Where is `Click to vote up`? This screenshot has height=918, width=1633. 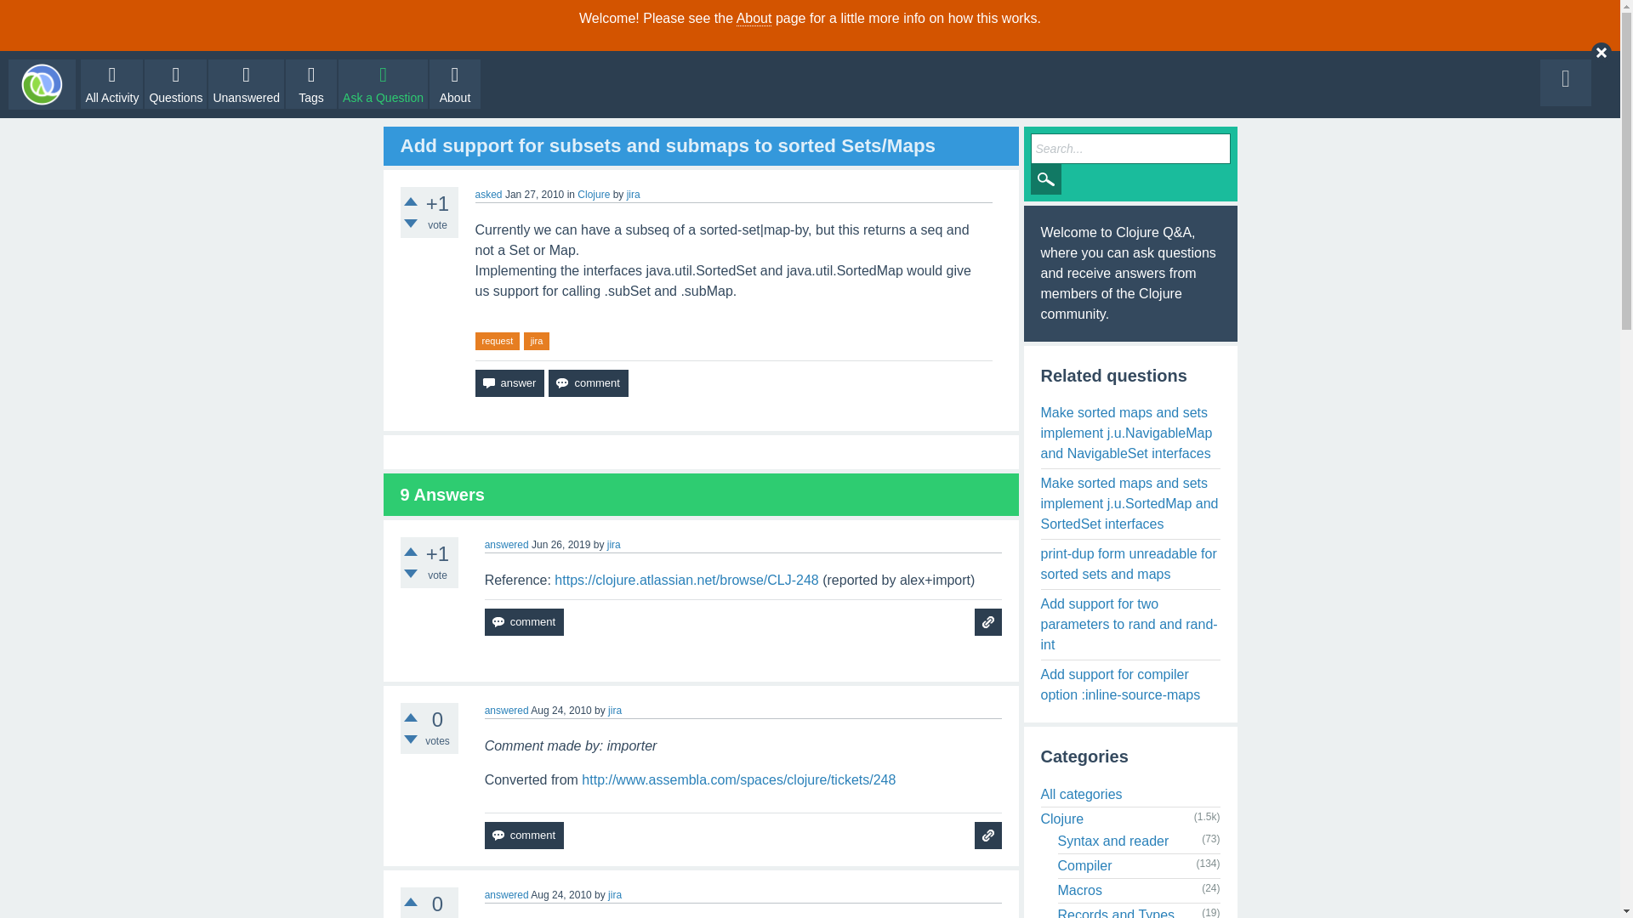
Click to vote up is located at coordinates (410, 717).